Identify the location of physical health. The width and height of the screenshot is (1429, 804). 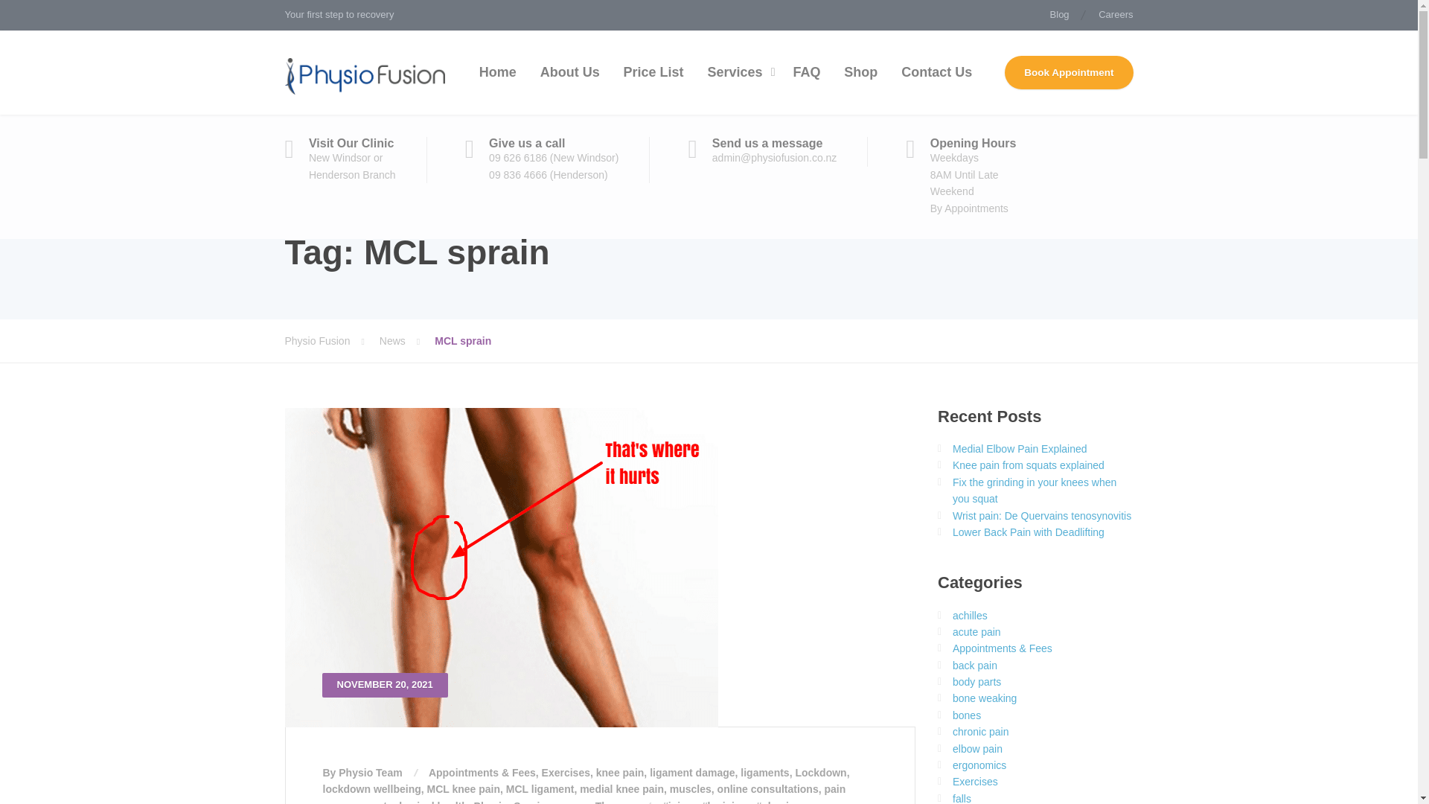
(430, 802).